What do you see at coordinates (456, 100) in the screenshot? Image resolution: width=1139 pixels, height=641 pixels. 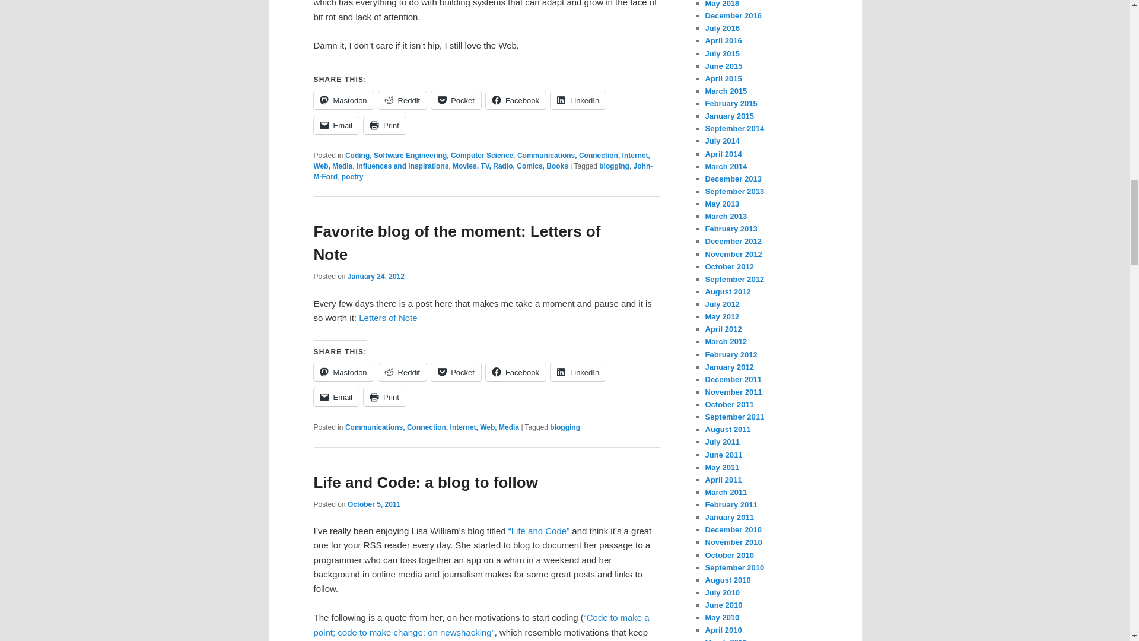 I see `Pocket` at bounding box center [456, 100].